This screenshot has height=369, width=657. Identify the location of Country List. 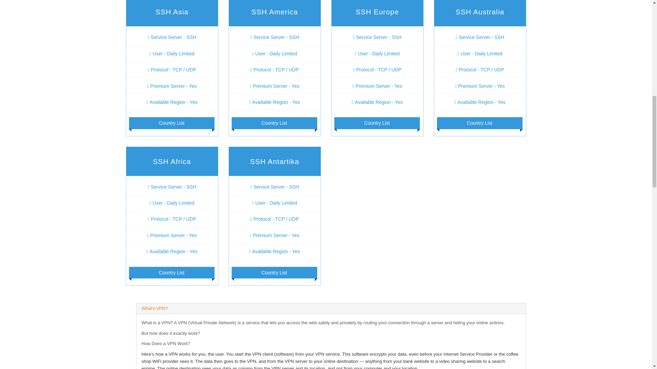
(171, 123).